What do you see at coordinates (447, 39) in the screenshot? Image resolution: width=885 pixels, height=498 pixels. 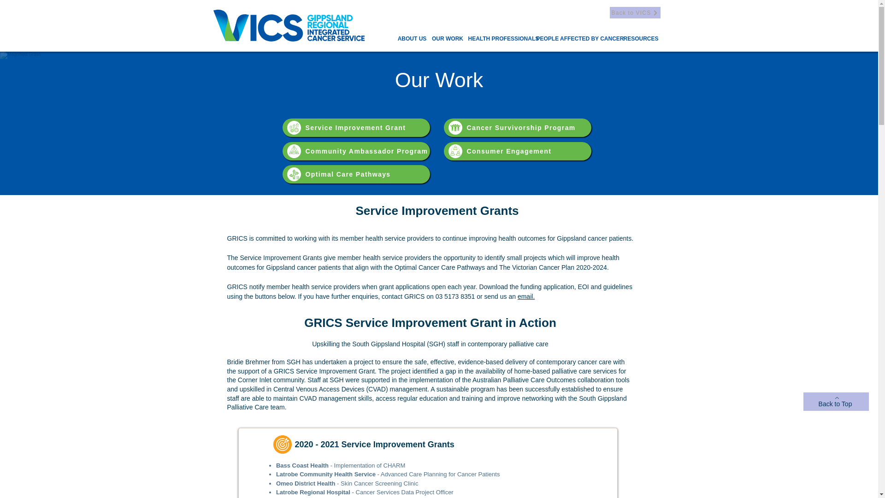 I see `OUR WORK` at bounding box center [447, 39].